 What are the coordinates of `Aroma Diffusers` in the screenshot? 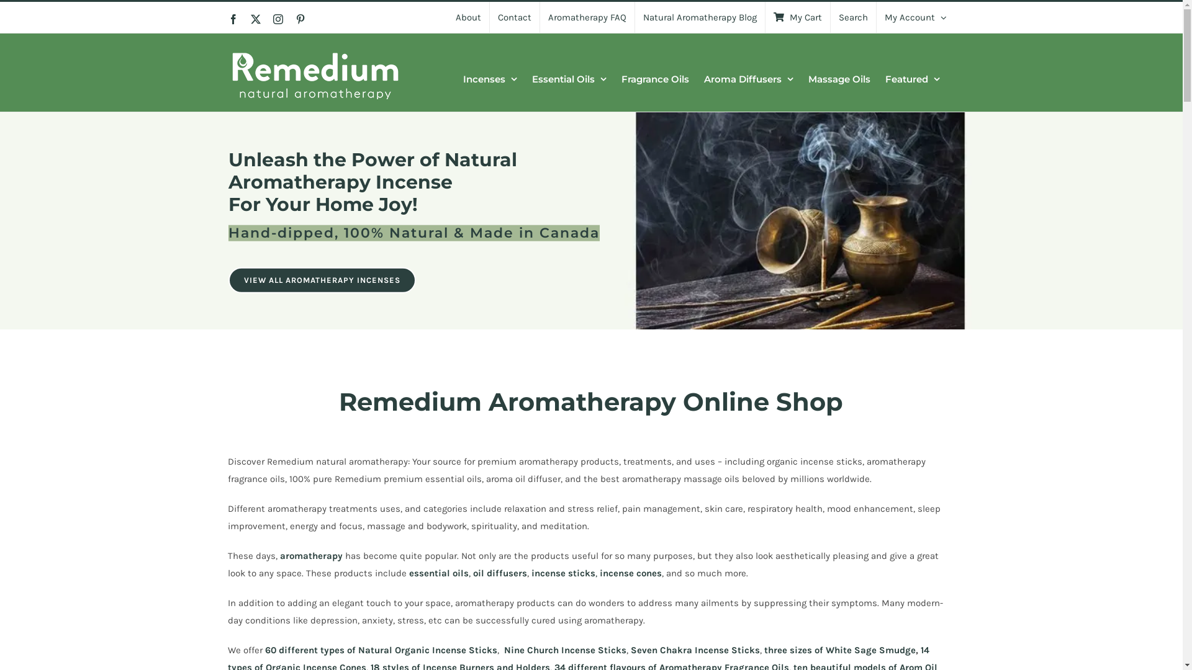 It's located at (749, 79).